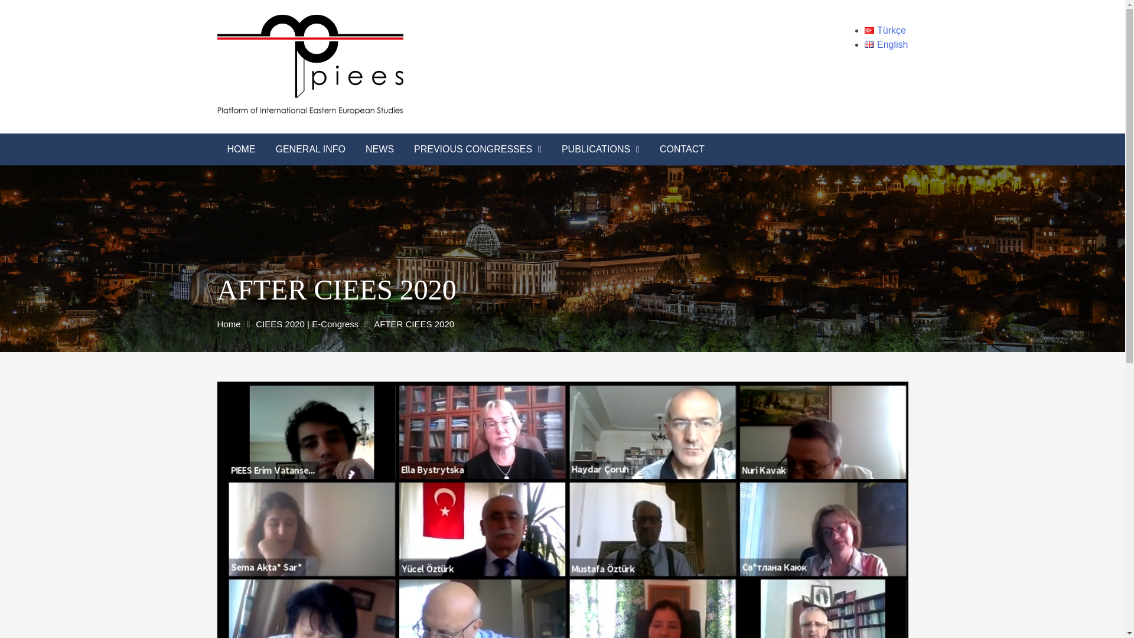  What do you see at coordinates (886, 44) in the screenshot?
I see `English` at bounding box center [886, 44].